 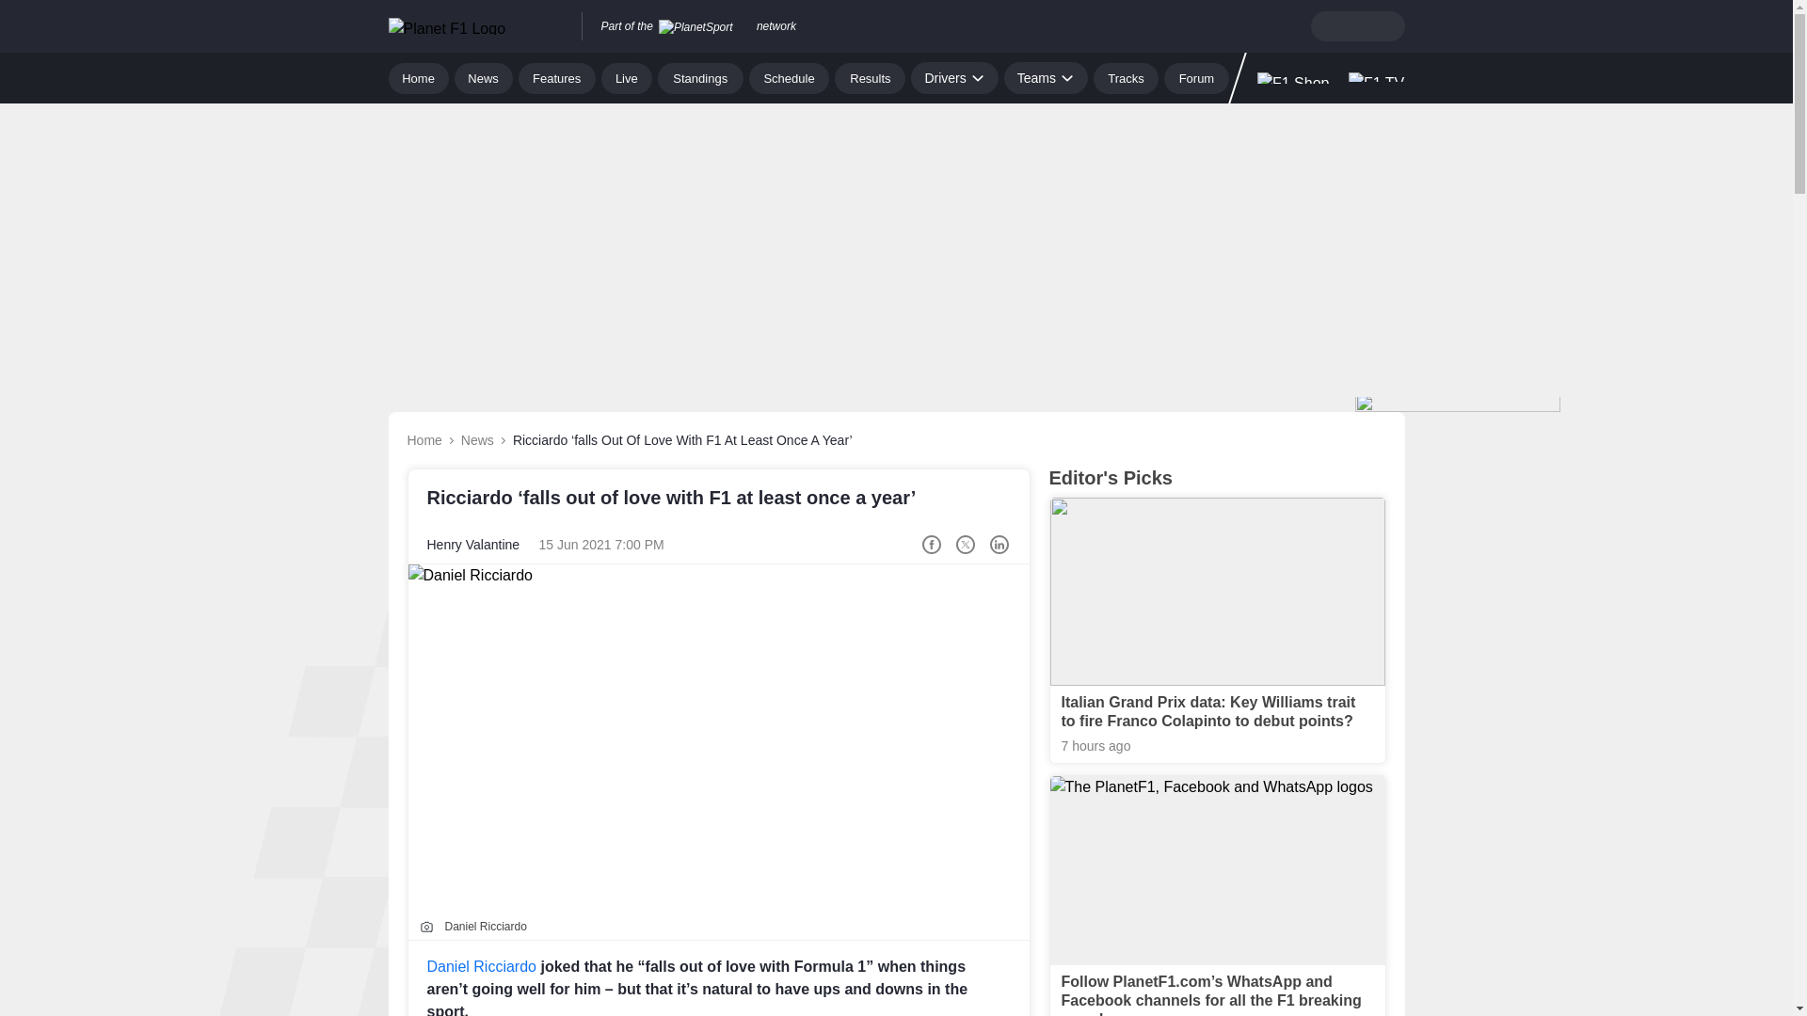 I want to click on Live, so click(x=627, y=77).